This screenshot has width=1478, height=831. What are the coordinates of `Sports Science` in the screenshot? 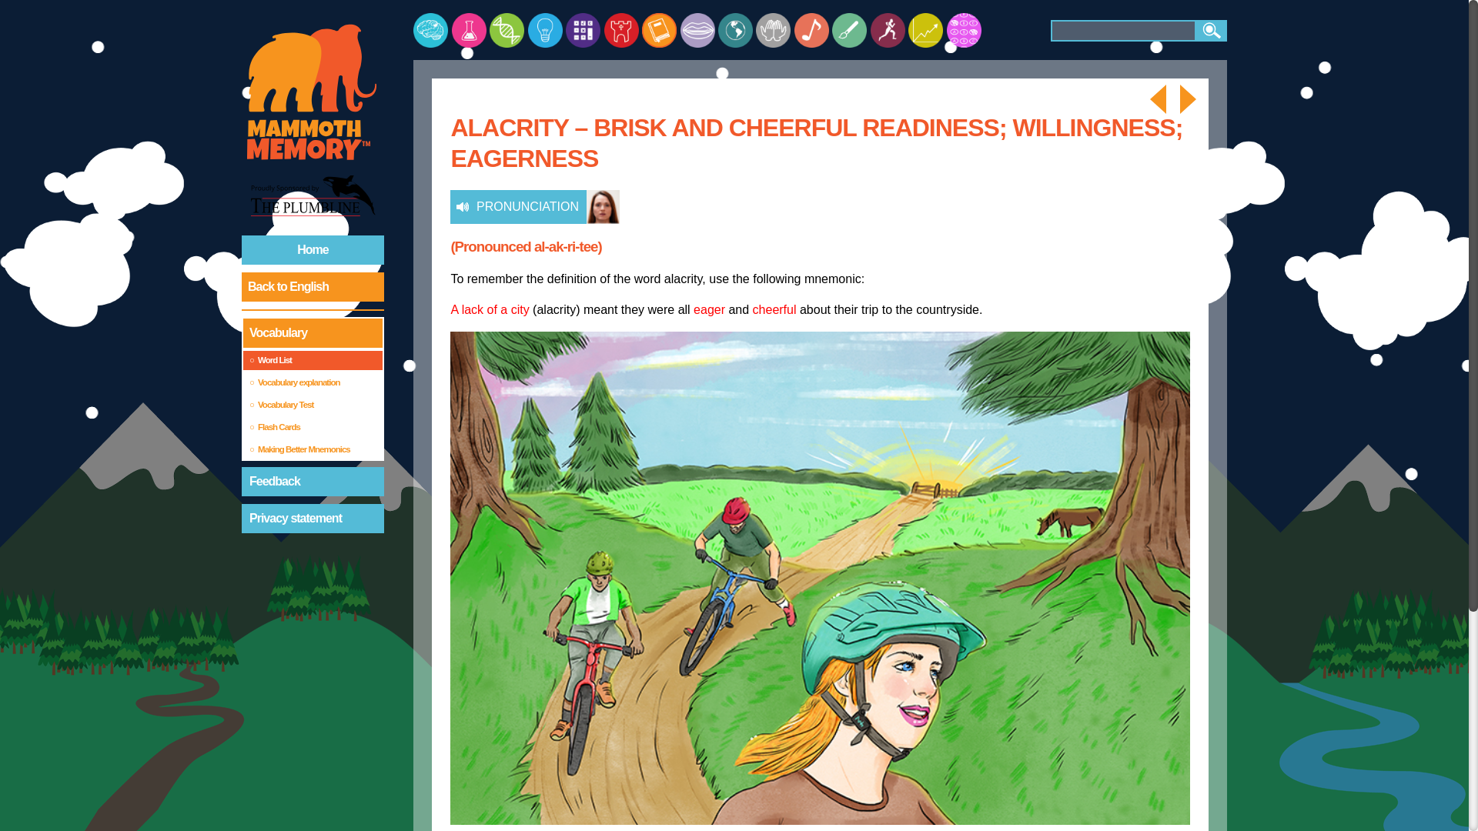 It's located at (887, 30).